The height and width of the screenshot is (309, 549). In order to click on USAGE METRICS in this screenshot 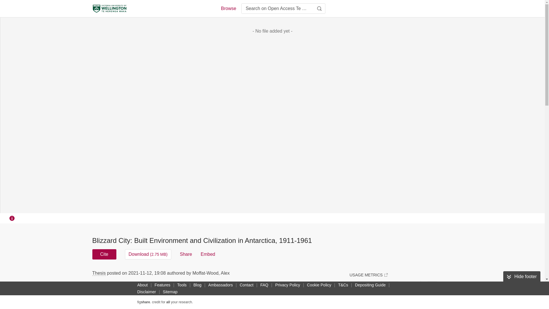, I will do `click(368, 275)`.